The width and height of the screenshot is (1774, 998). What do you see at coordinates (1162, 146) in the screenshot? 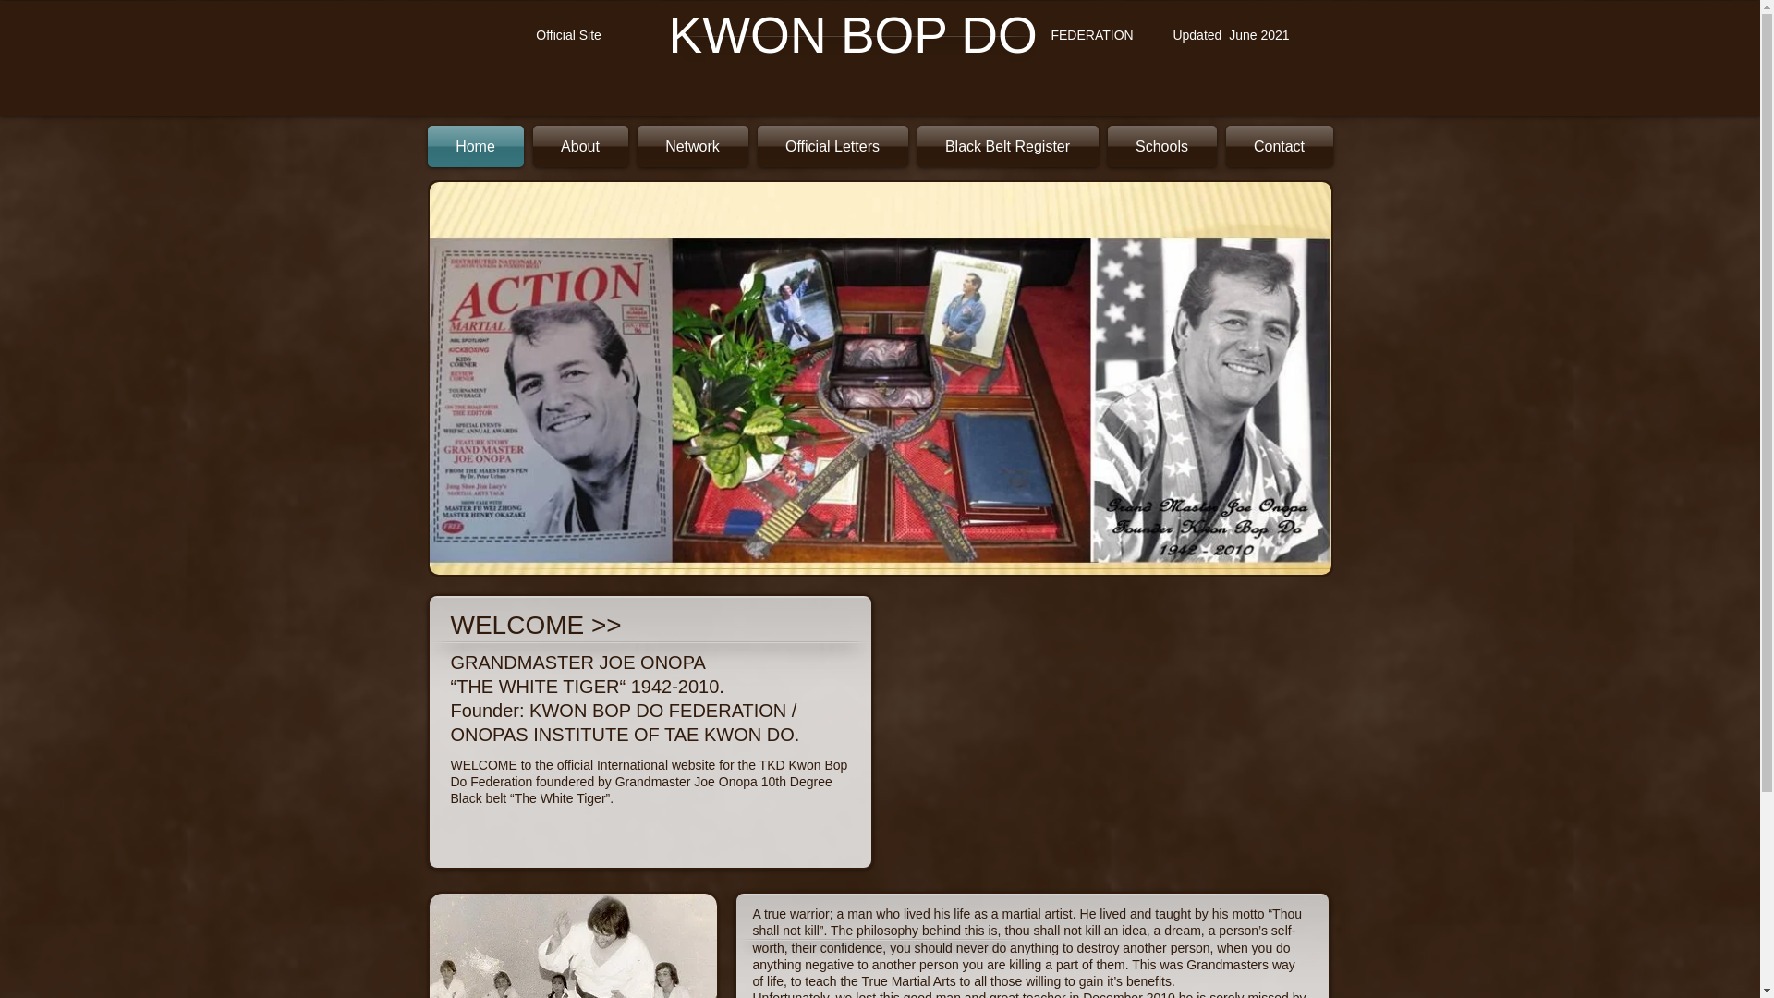
I see `Schools` at bounding box center [1162, 146].